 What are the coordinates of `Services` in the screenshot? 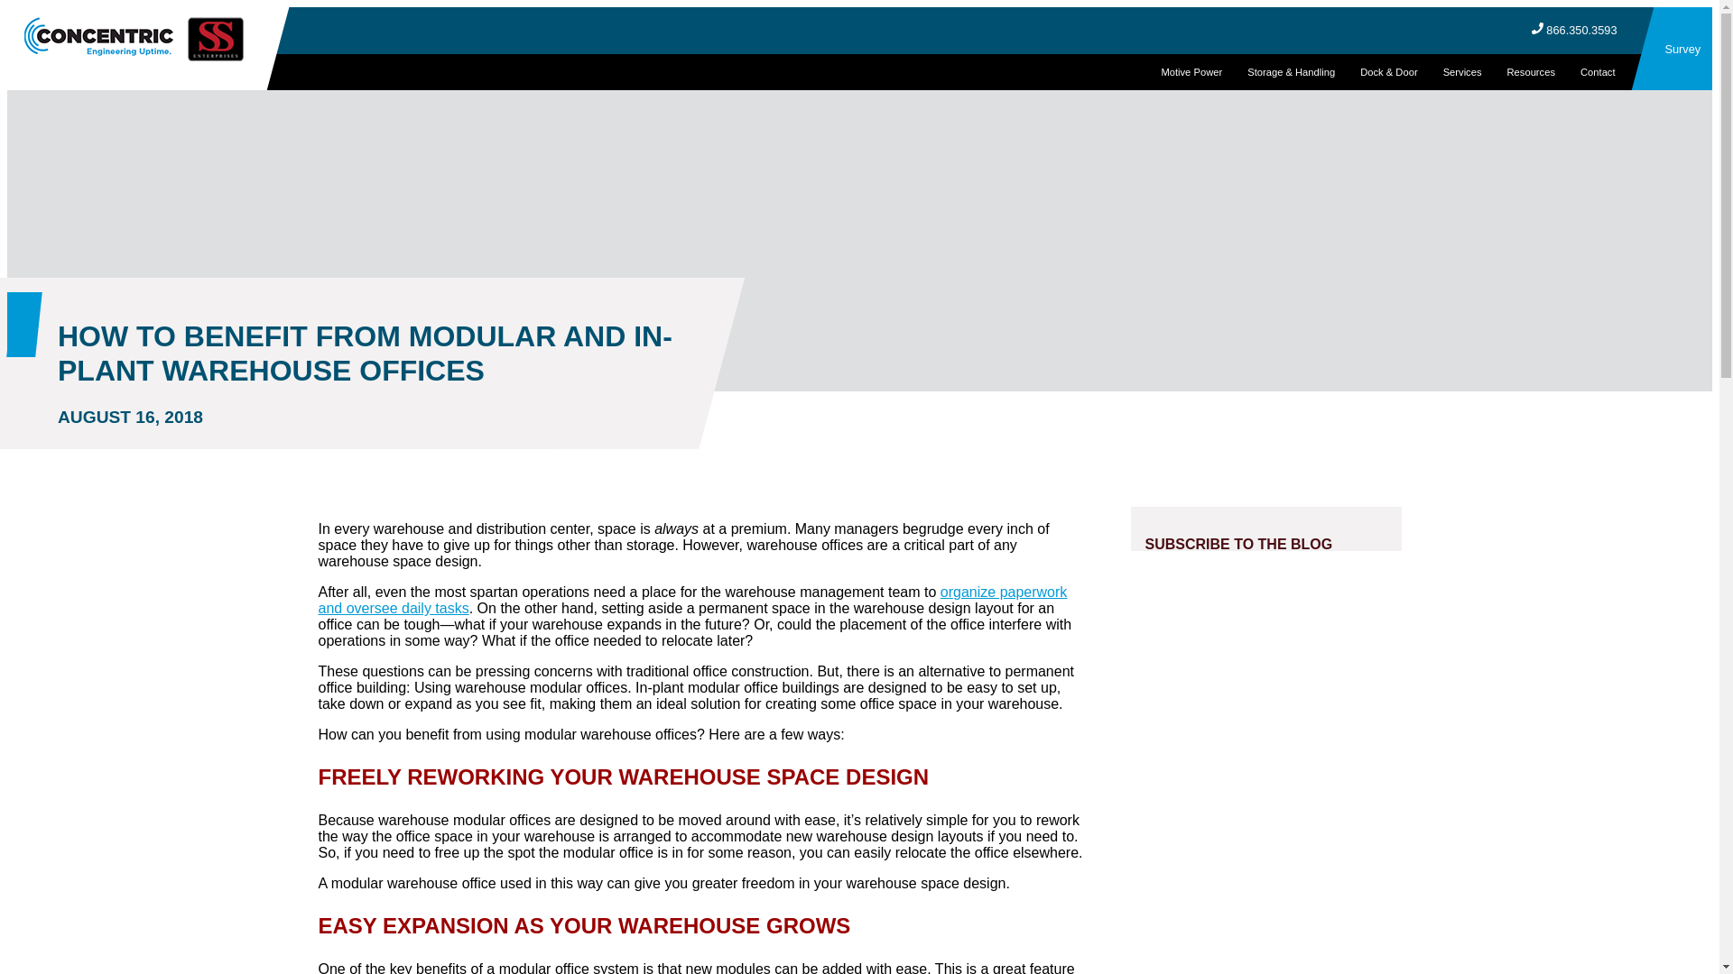 It's located at (1462, 72).